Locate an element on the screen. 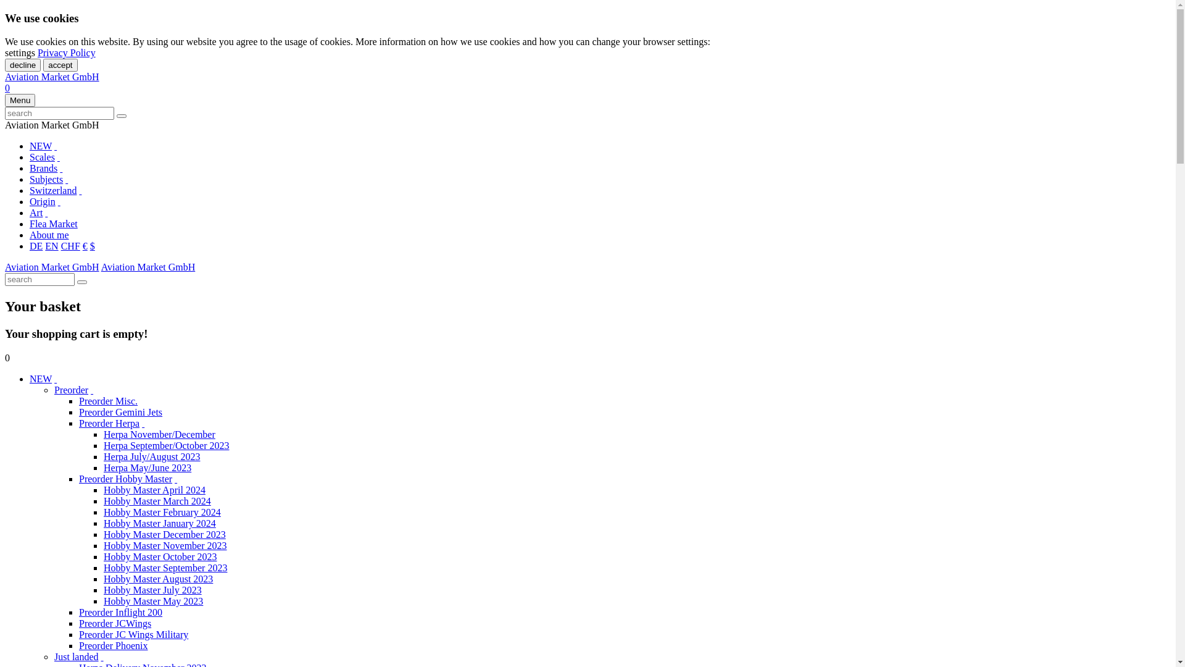 This screenshot has width=1185, height=667. Menu is located at coordinates (20, 100).